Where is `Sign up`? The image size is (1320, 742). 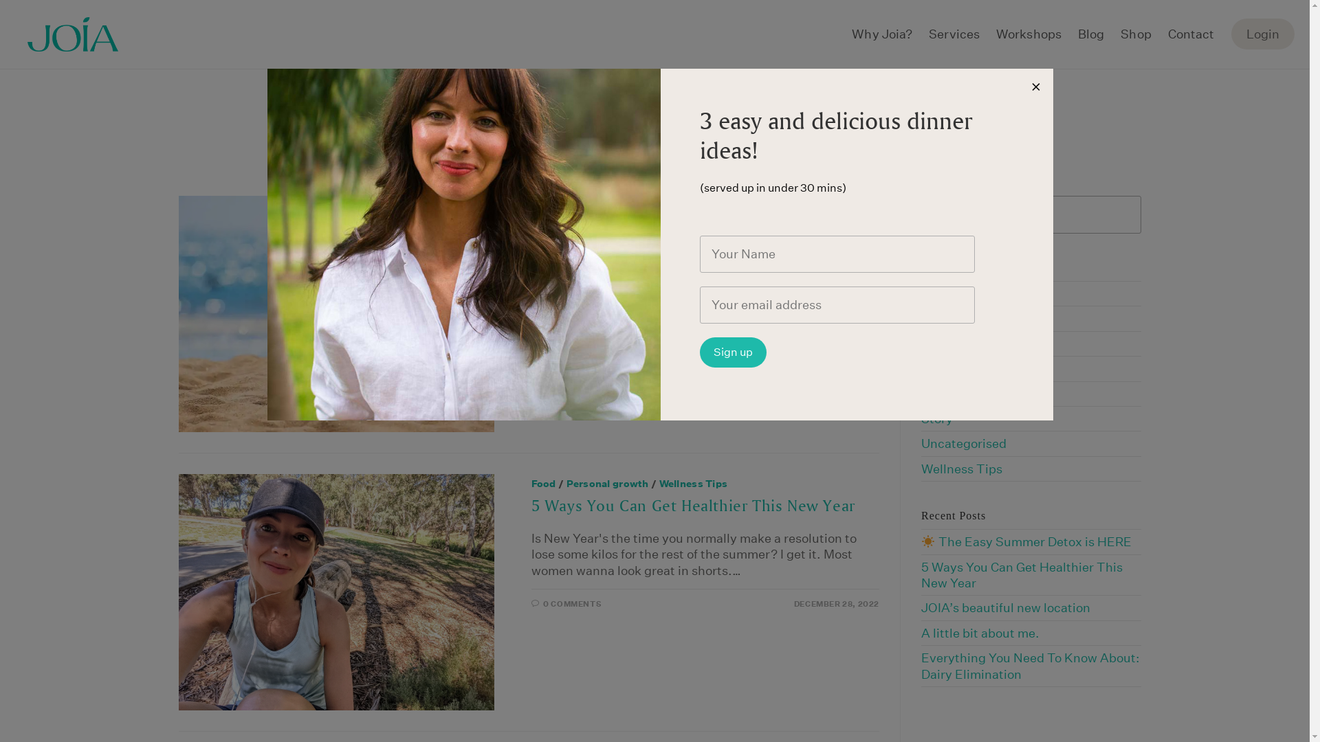 Sign up is located at coordinates (733, 352).